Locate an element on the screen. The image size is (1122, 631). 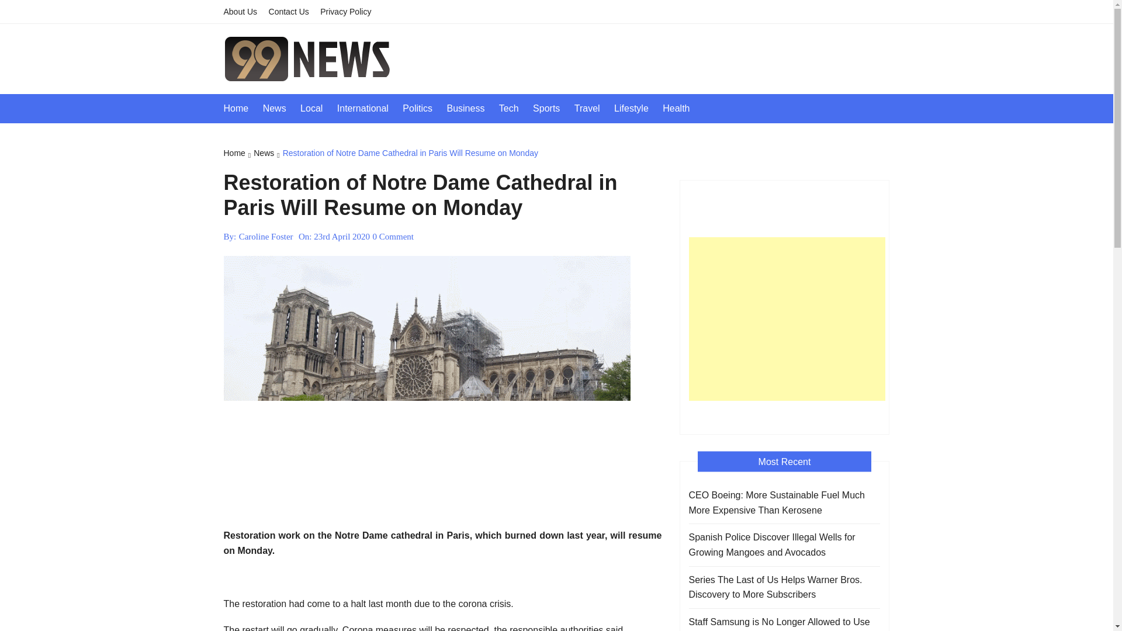
Business is located at coordinates (471, 108).